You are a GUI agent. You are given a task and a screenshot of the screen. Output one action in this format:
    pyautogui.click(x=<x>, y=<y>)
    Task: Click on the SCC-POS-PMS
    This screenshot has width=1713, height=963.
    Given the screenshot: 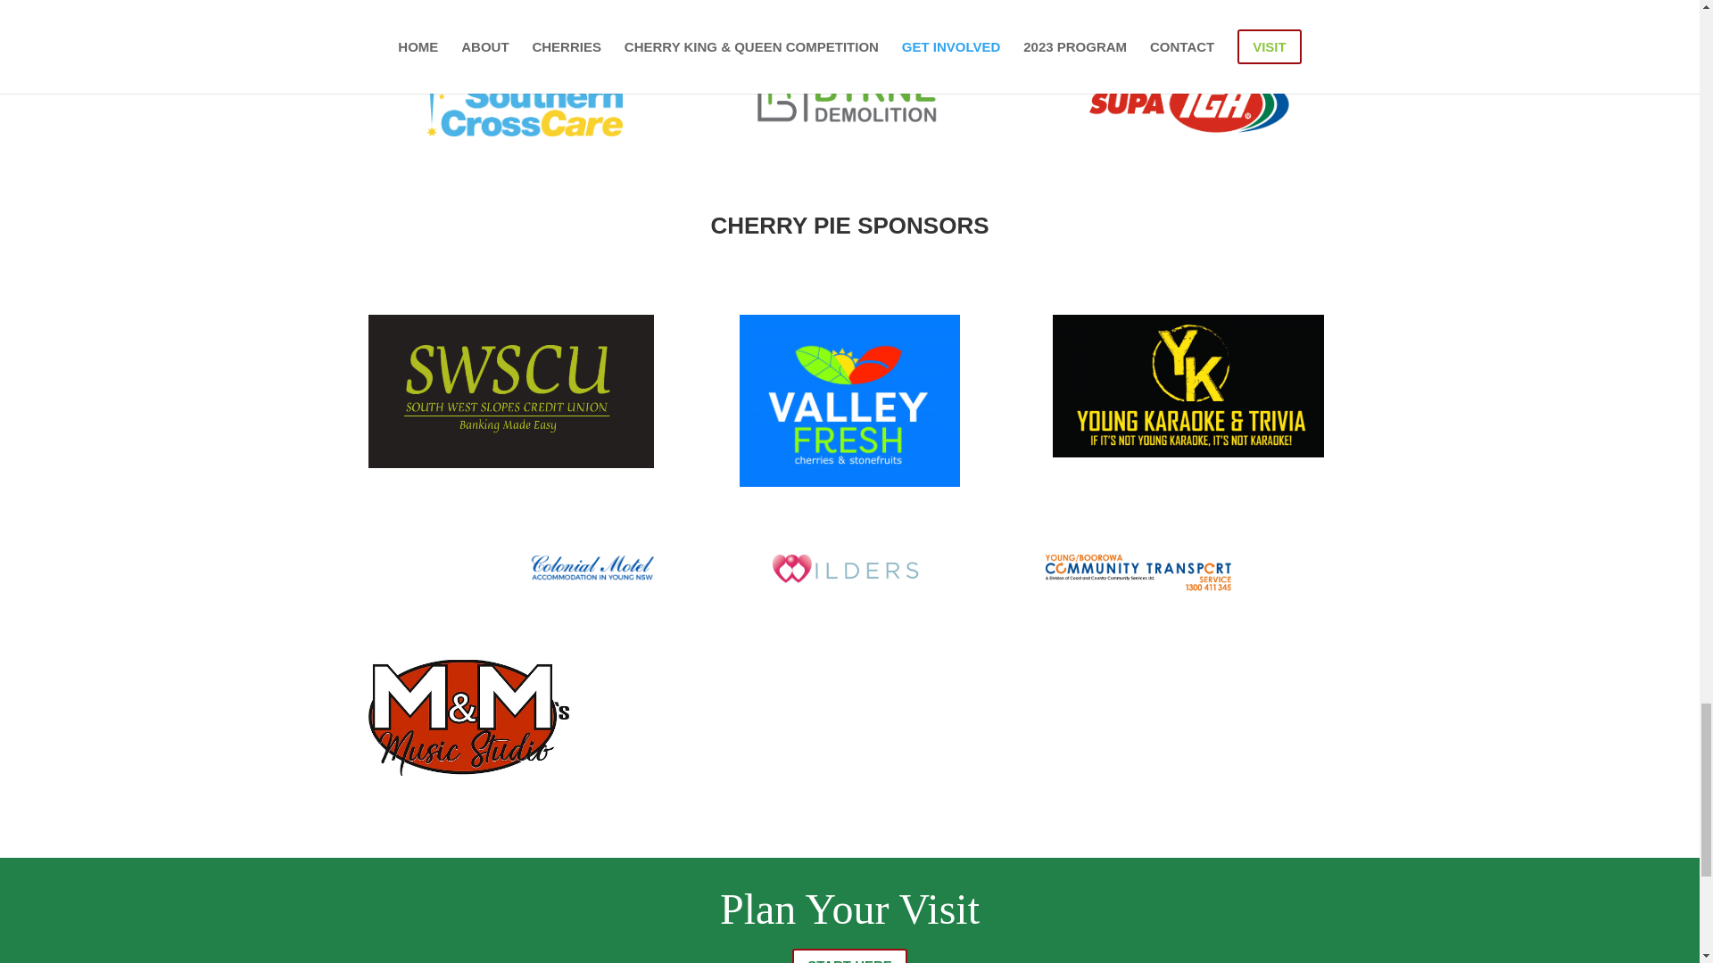 What is the action you would take?
    pyautogui.click(x=510, y=96)
    